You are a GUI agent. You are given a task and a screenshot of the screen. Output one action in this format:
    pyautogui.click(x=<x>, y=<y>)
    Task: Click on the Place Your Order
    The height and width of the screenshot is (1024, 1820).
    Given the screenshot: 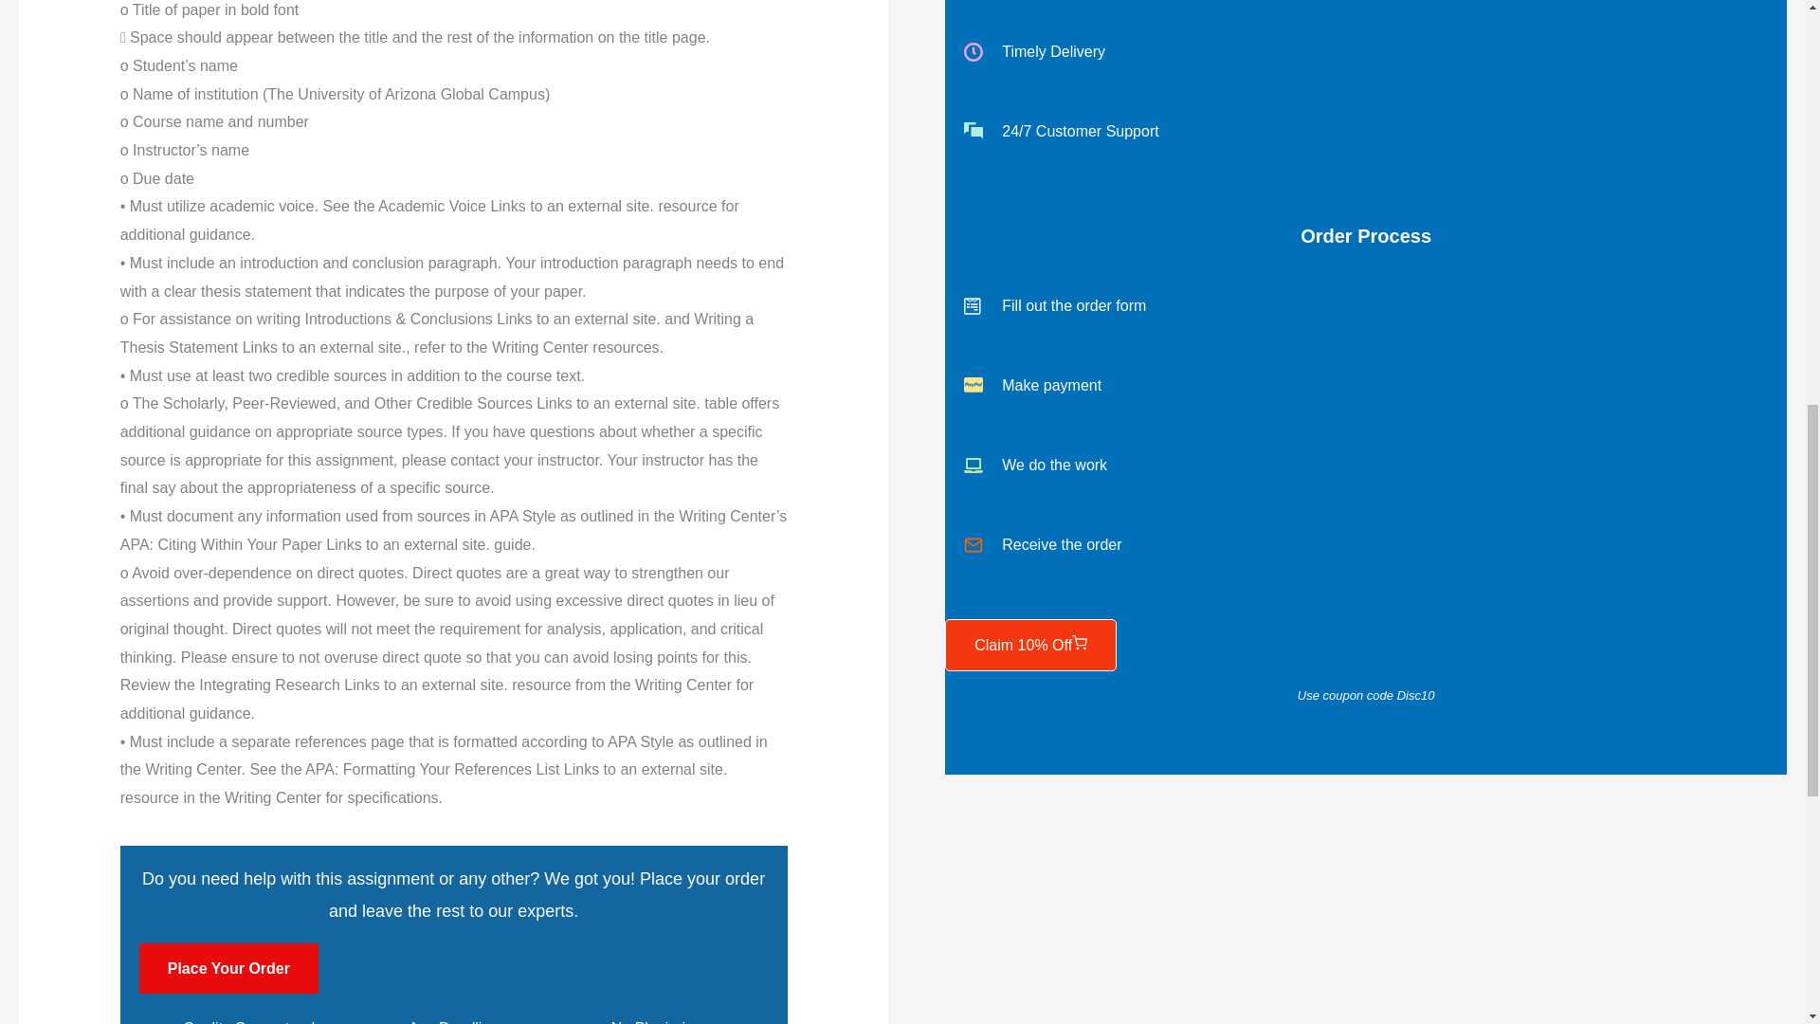 What is the action you would take?
    pyautogui.click(x=229, y=967)
    